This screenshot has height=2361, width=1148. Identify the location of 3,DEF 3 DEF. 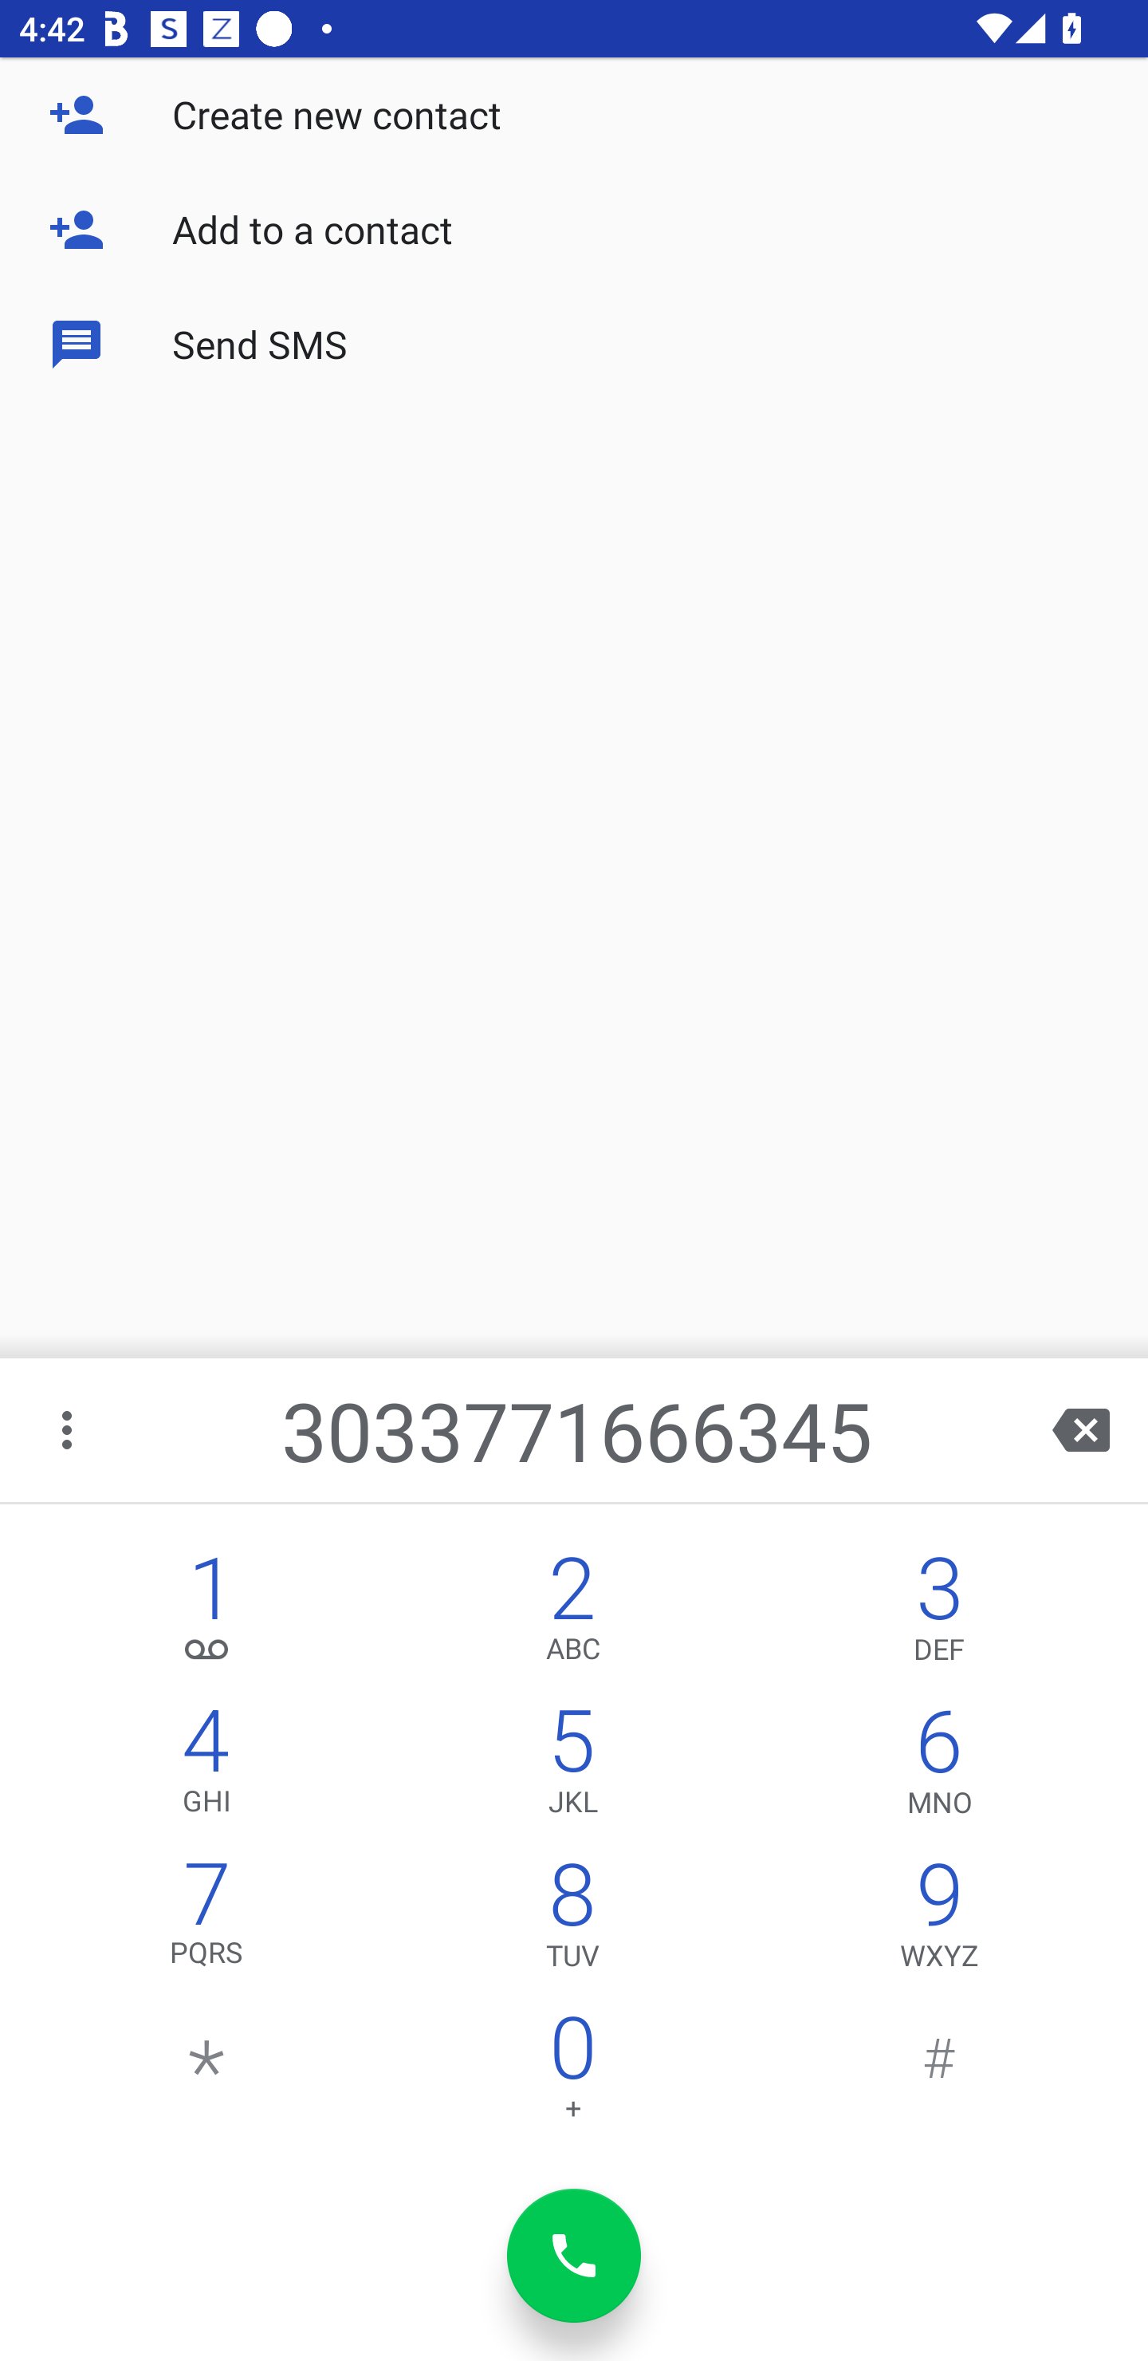
(939, 1613).